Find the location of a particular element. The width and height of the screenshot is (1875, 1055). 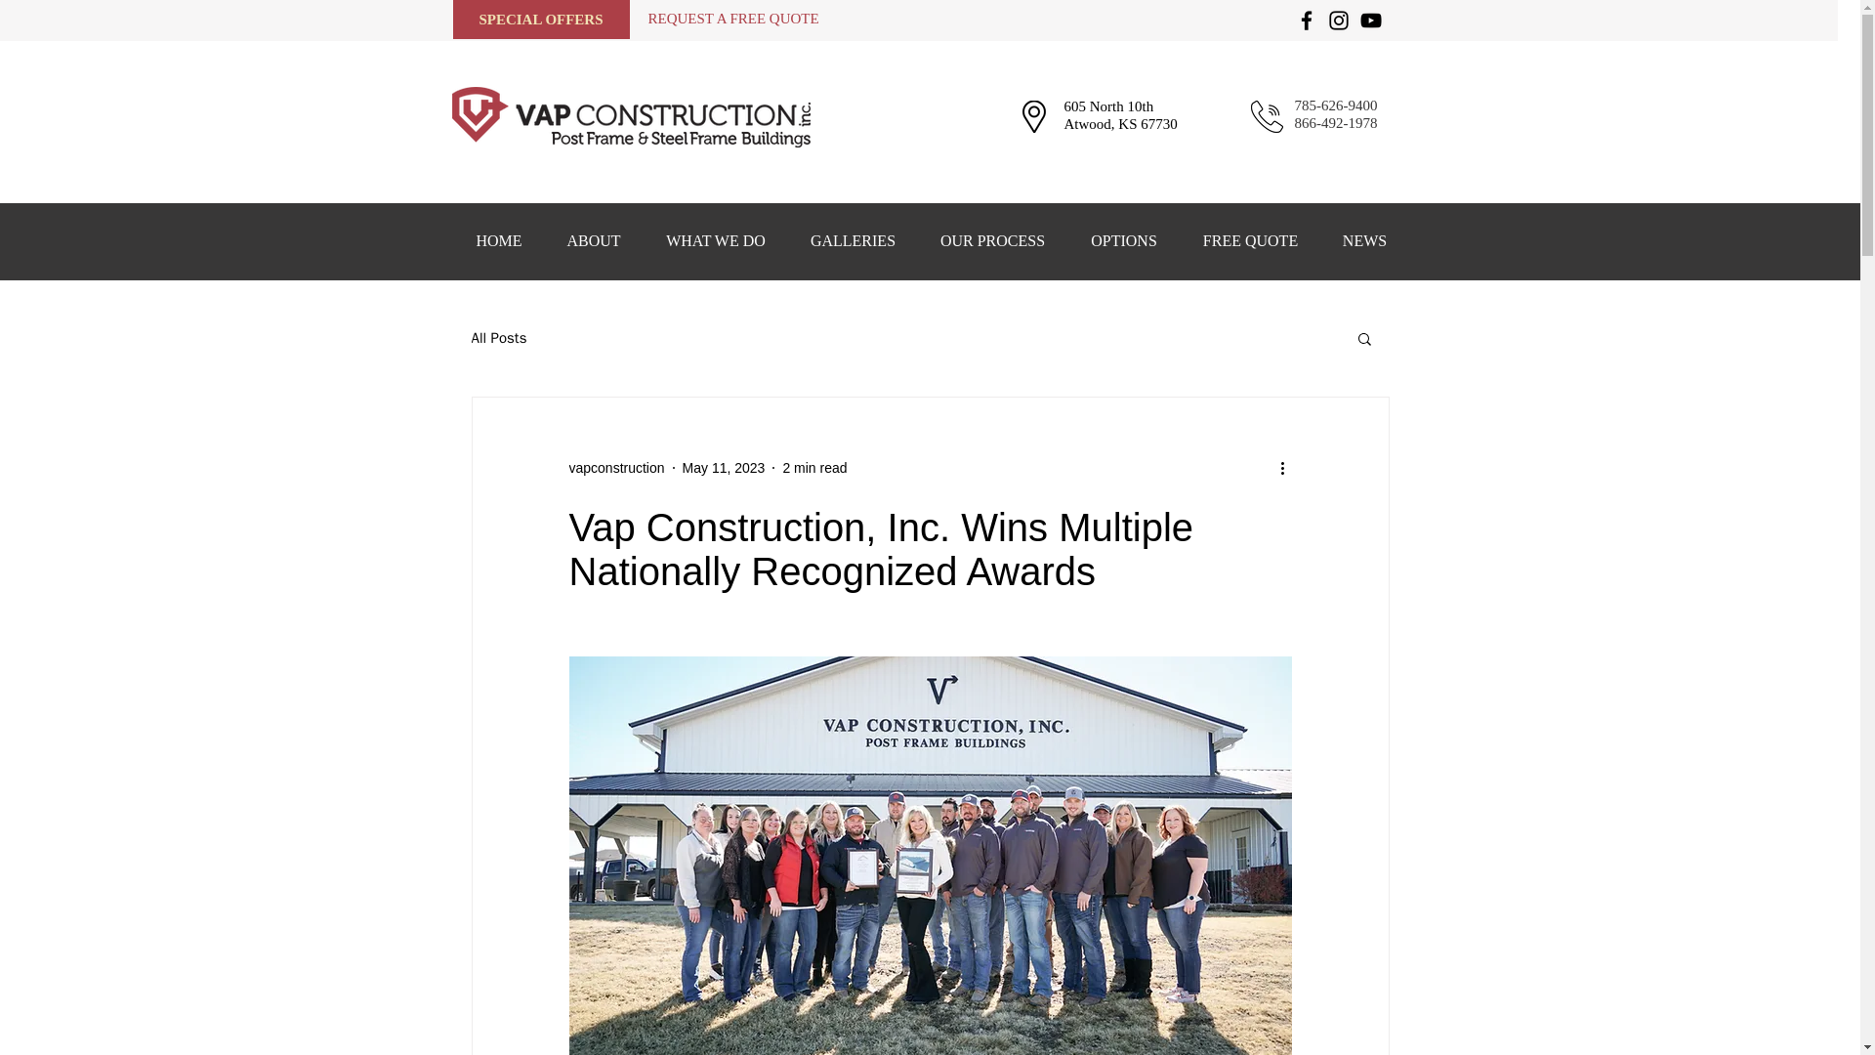

May 11, 2023 is located at coordinates (723, 467).